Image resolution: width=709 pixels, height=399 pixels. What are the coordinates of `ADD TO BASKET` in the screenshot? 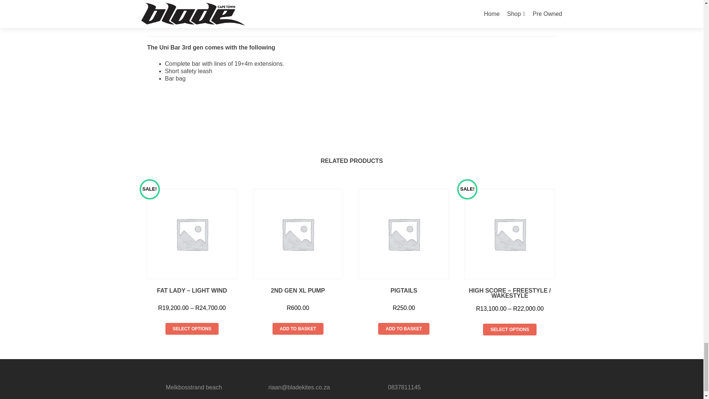 It's located at (298, 329).